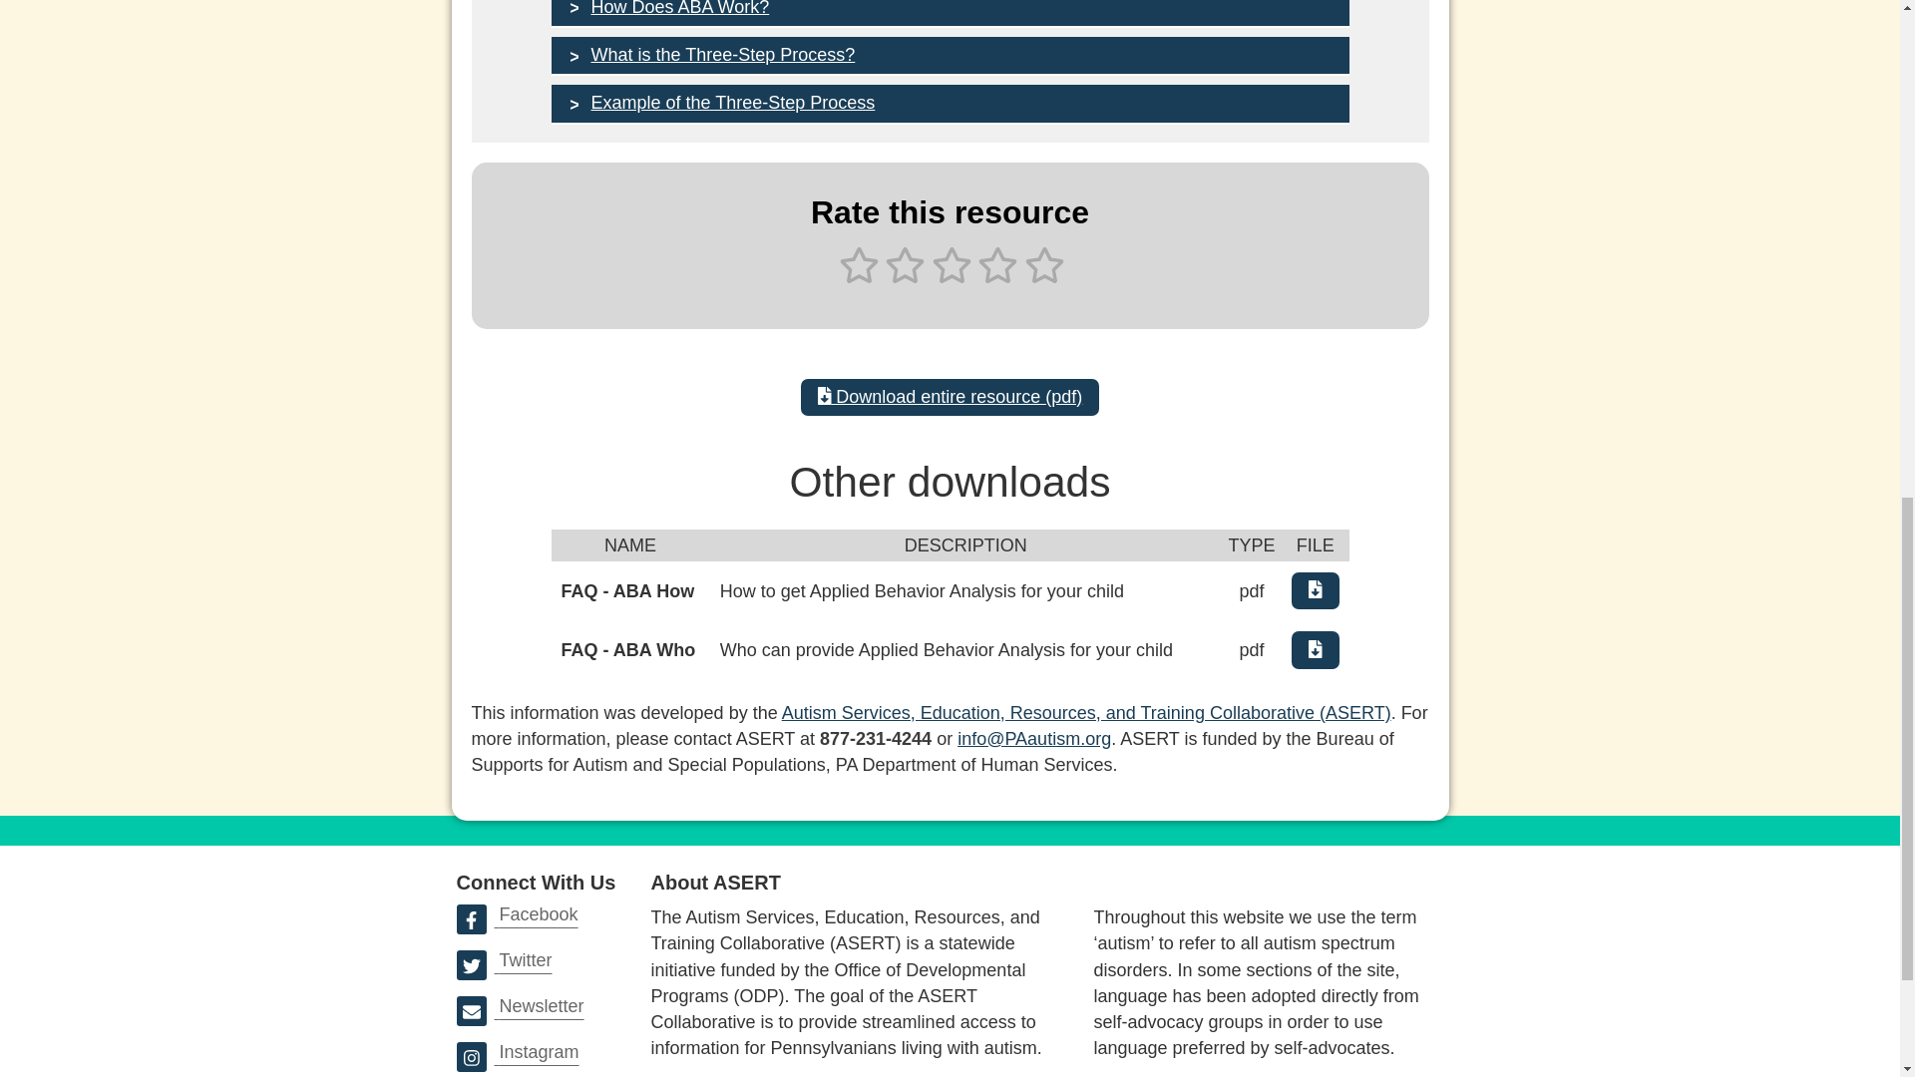 Image resolution: width=1915 pixels, height=1077 pixels. I want to click on Rate this resource 4 stars, so click(997, 277).